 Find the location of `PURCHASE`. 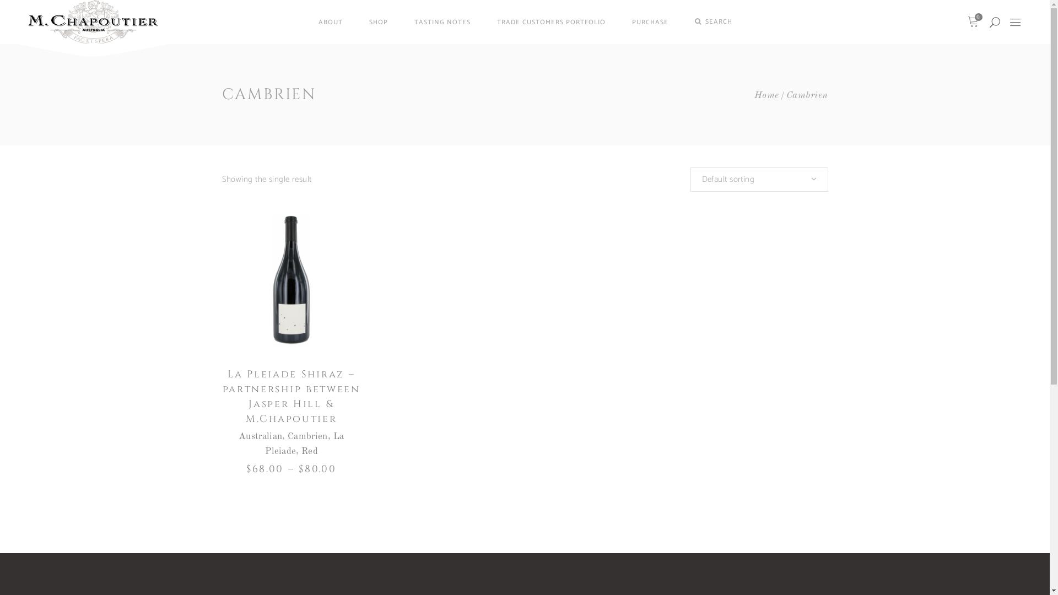

PURCHASE is located at coordinates (650, 22).